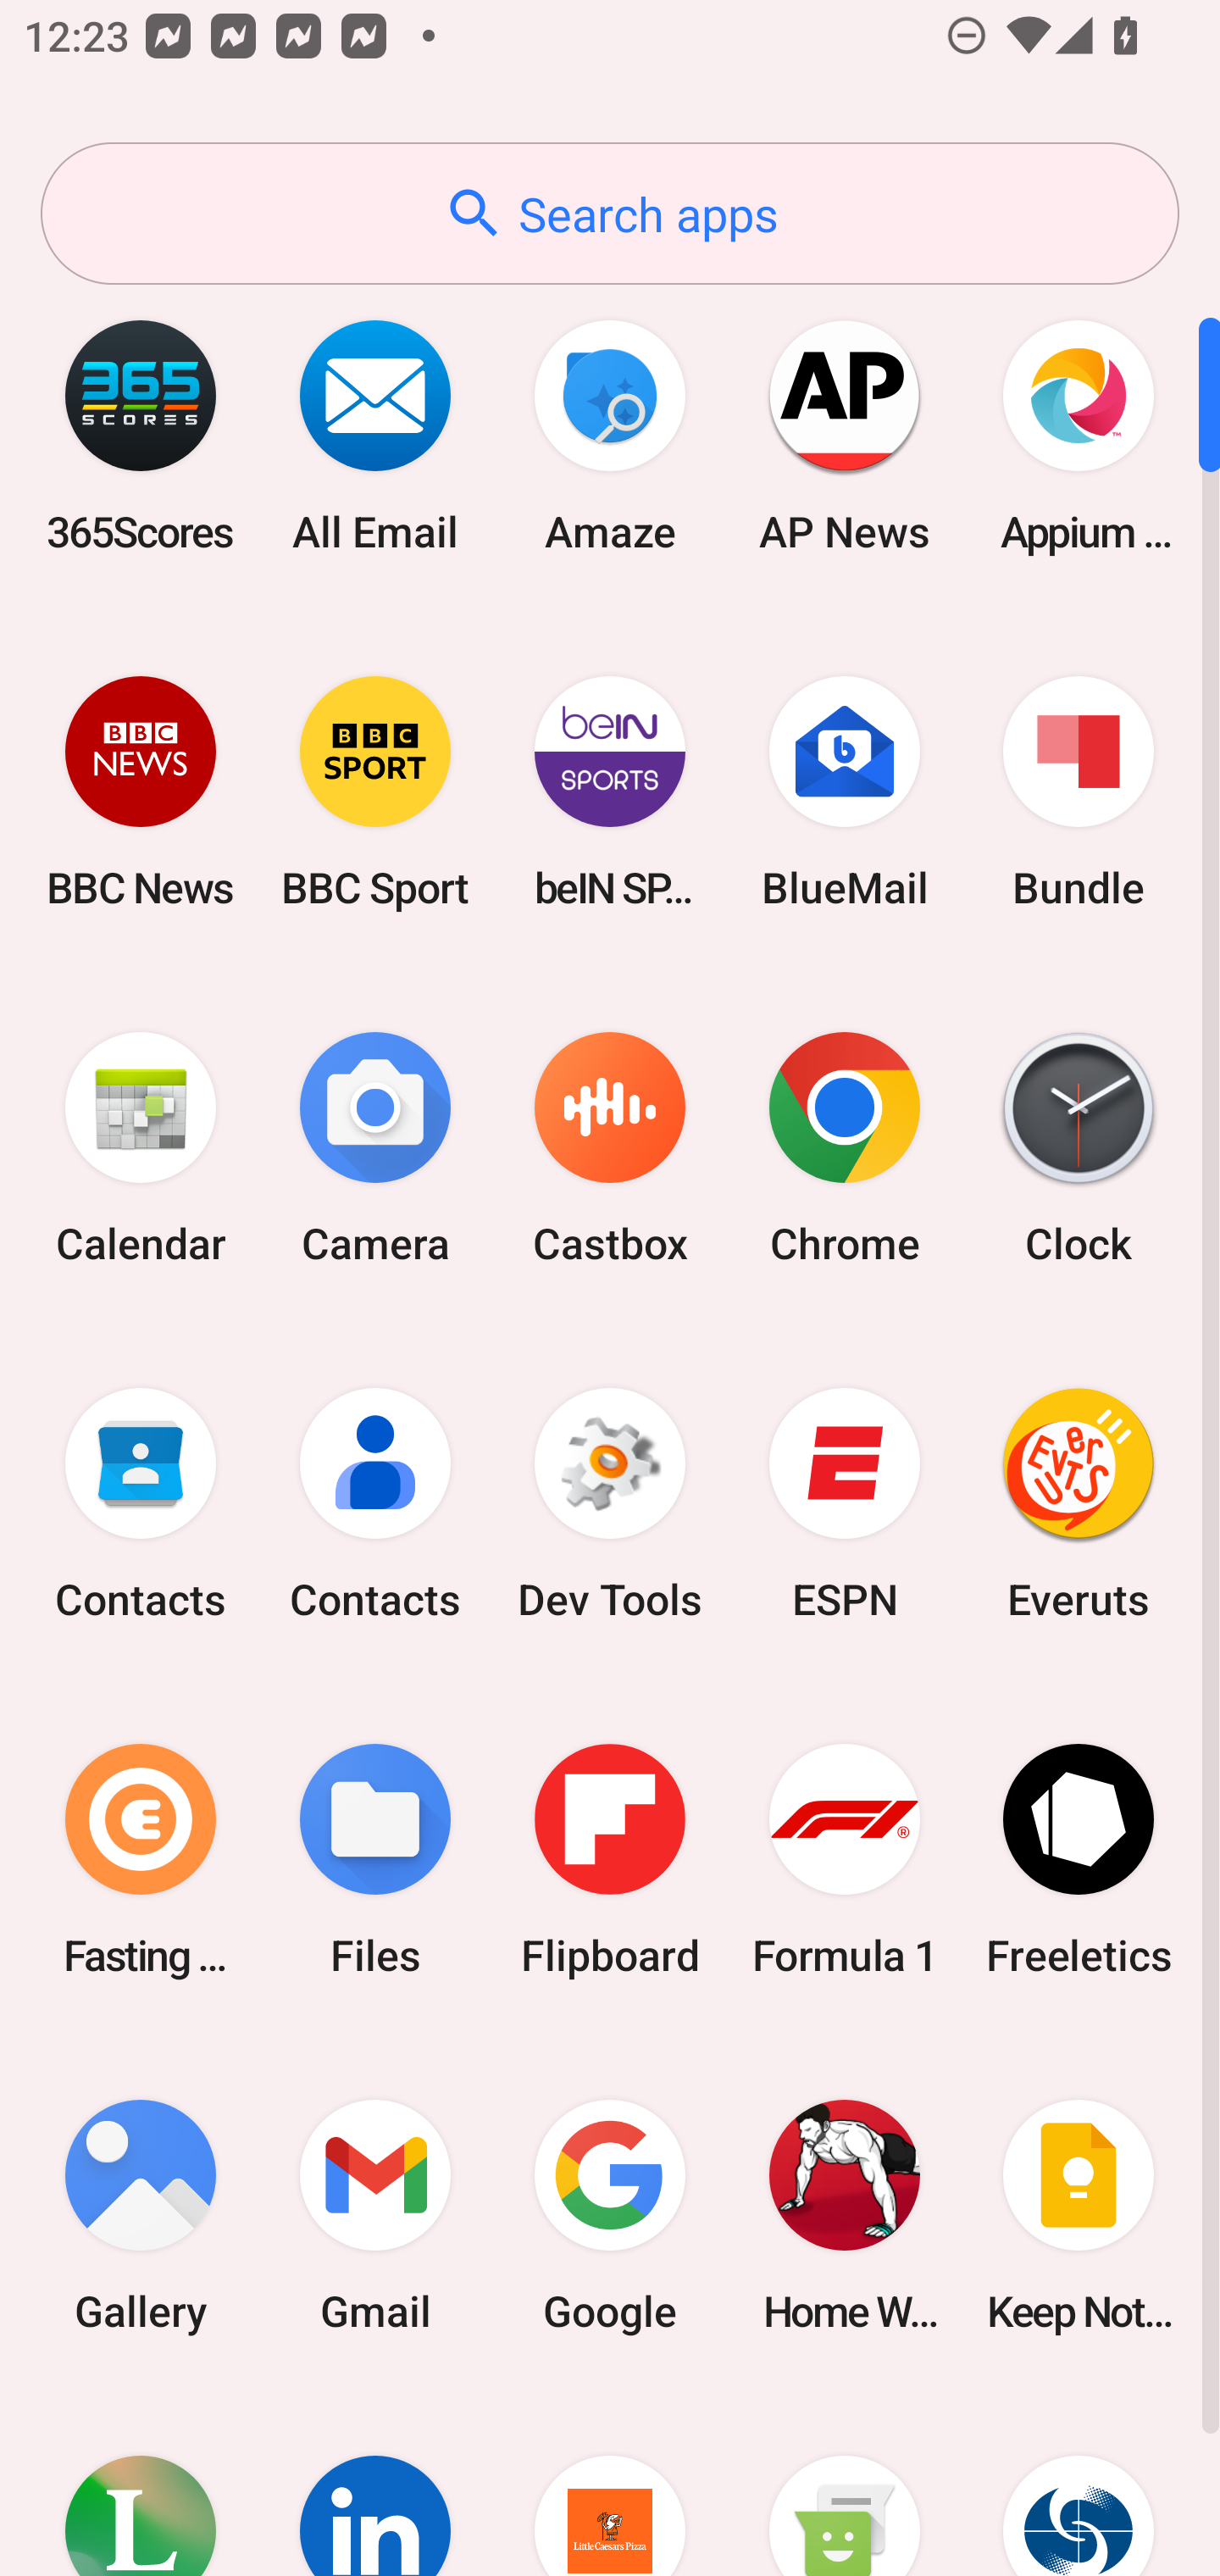  I want to click on Chrome, so click(844, 1149).